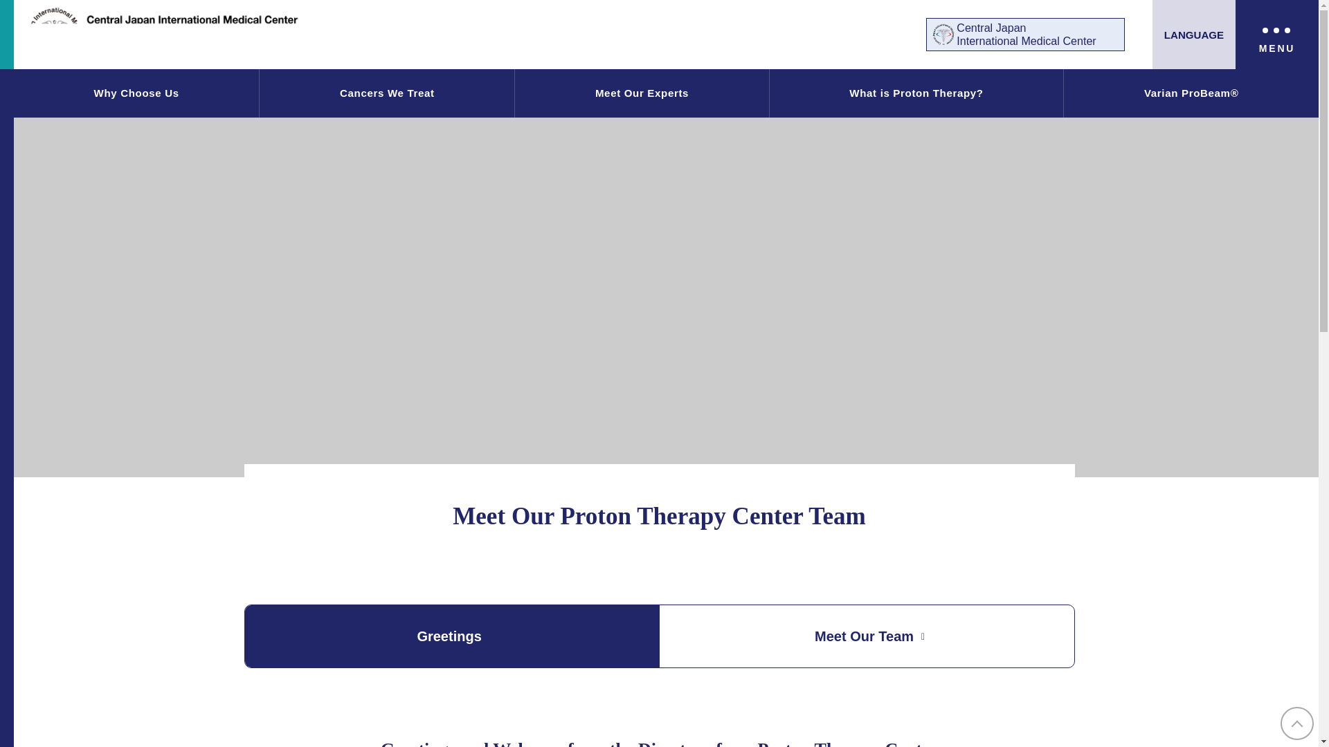  Describe the element at coordinates (136, 93) in the screenshot. I see `Why Choose Us` at that location.